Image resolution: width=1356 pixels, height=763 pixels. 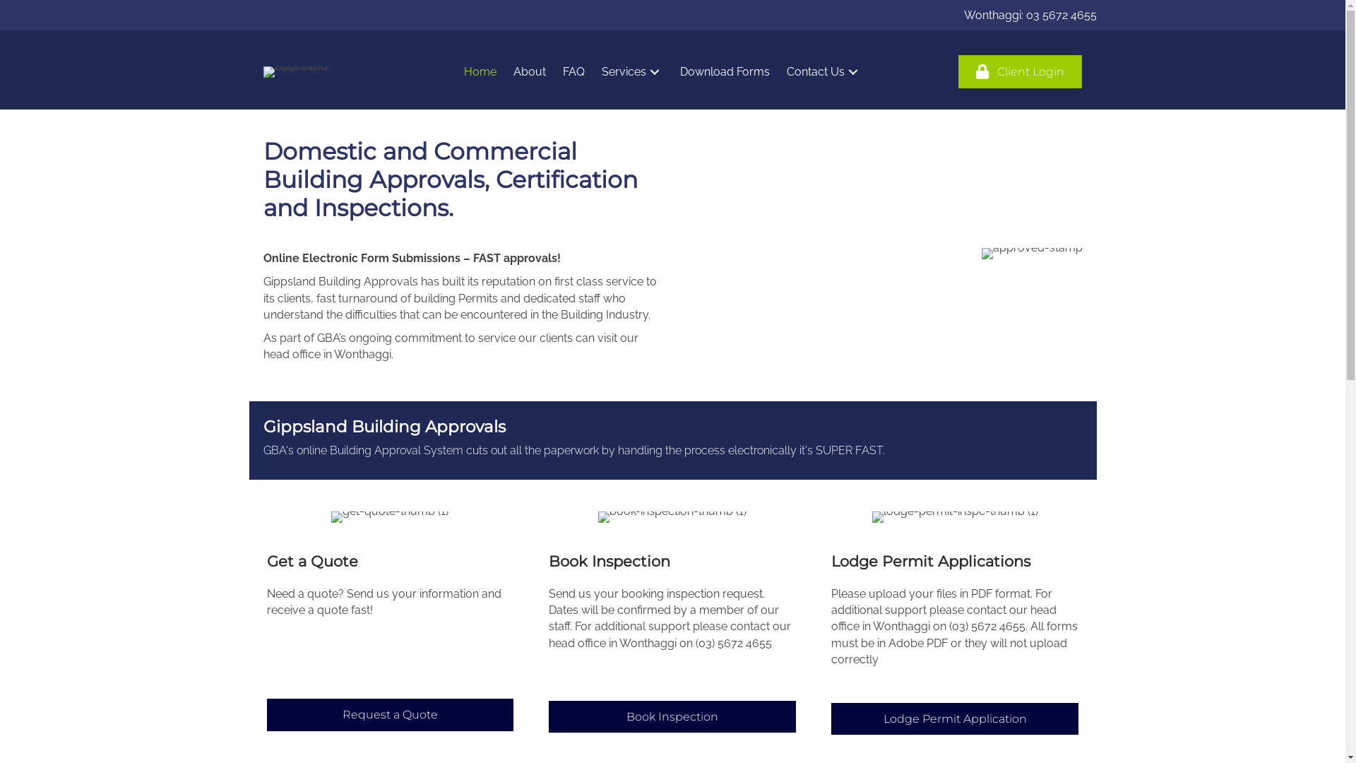 I want to click on get-quote-thumb (1), so click(x=390, y=517).